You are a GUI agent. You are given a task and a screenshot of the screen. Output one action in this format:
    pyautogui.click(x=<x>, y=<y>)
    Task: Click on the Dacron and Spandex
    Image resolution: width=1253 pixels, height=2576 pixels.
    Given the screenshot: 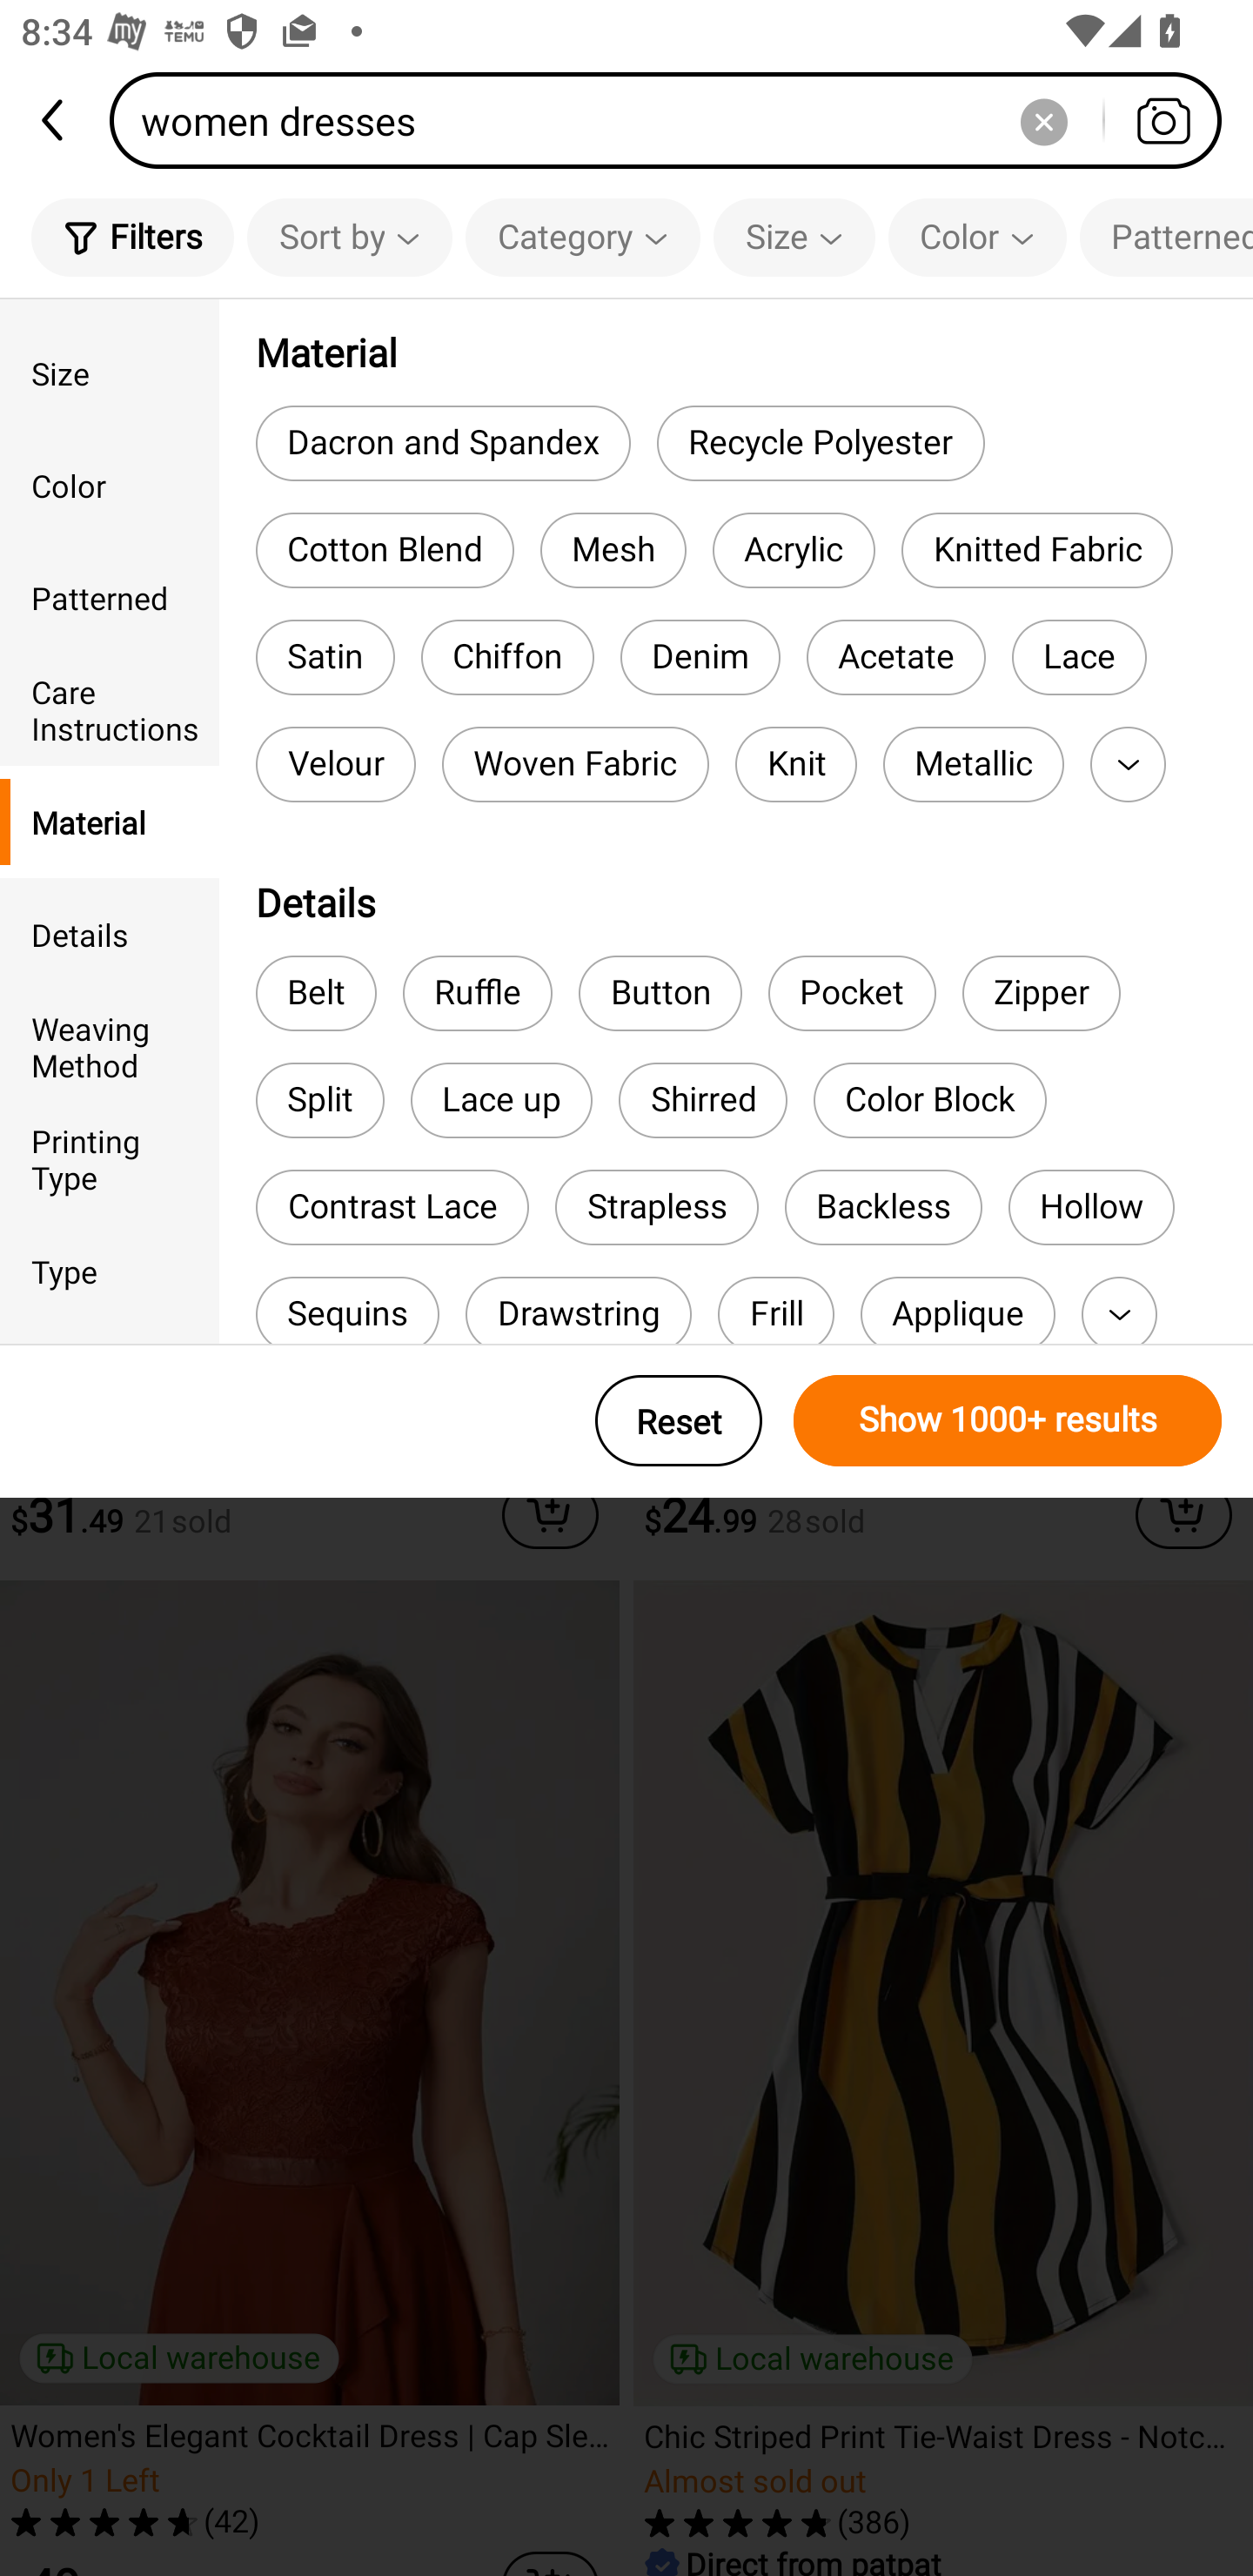 What is the action you would take?
    pyautogui.click(x=442, y=442)
    